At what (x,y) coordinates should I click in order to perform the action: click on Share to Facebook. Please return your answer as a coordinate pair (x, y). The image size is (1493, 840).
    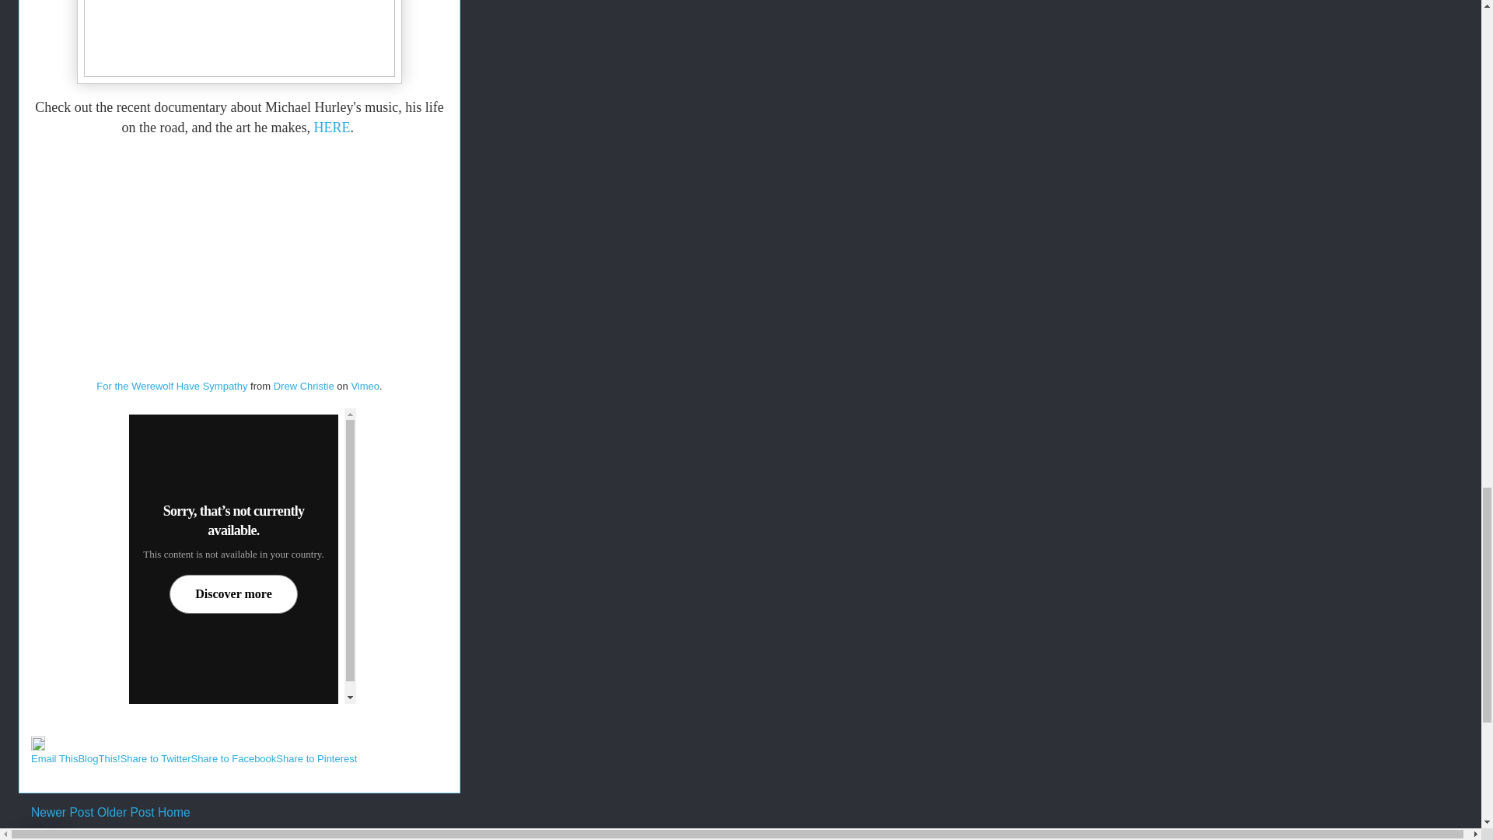
    Looking at the image, I should click on (233, 758).